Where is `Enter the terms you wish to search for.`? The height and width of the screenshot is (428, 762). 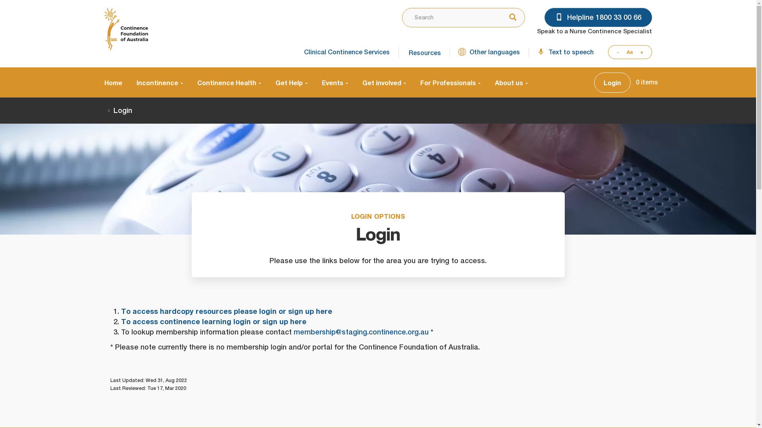 Enter the terms you wish to search for. is located at coordinates (450, 17).